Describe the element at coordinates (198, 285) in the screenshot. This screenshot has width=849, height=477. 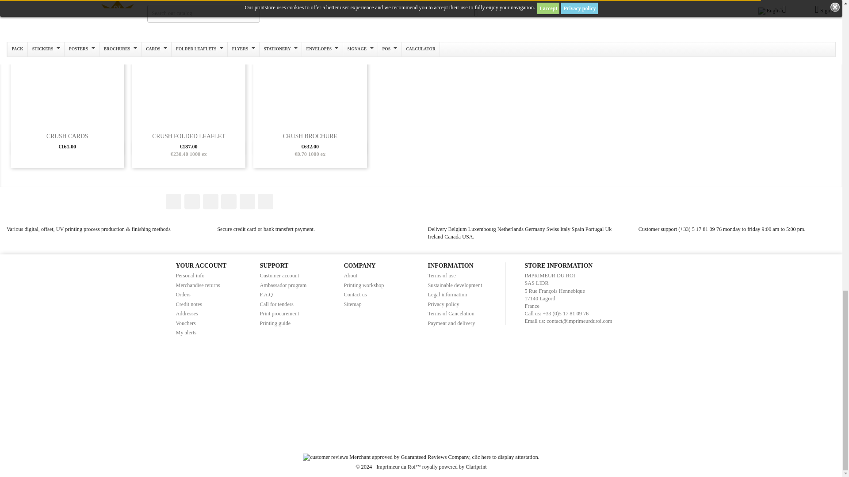
I see `Merchandise returns` at that location.